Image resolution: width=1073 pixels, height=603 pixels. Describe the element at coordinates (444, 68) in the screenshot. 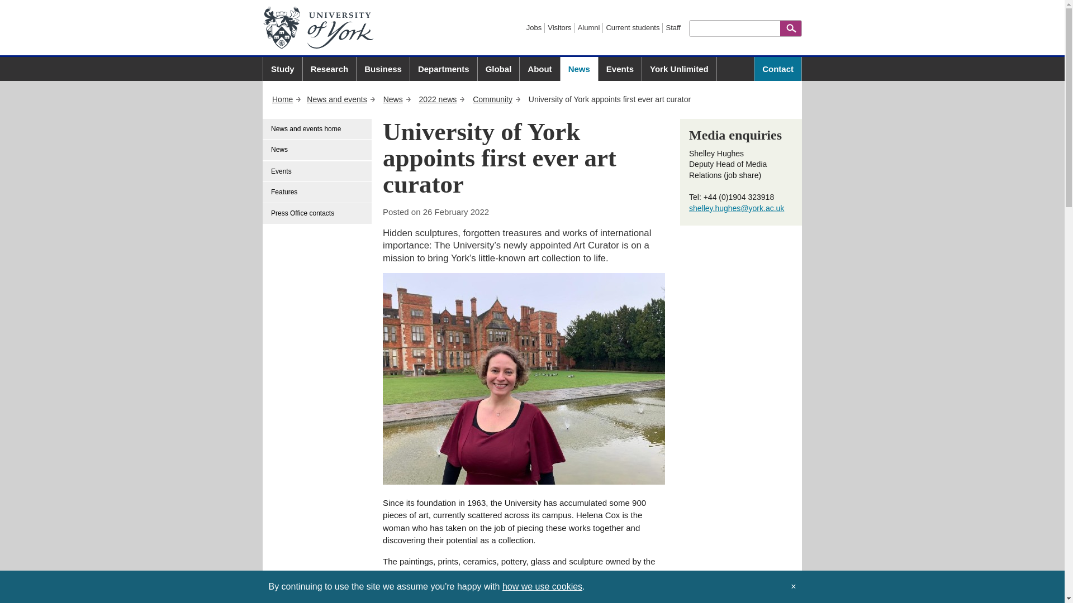

I see `Departments` at that location.